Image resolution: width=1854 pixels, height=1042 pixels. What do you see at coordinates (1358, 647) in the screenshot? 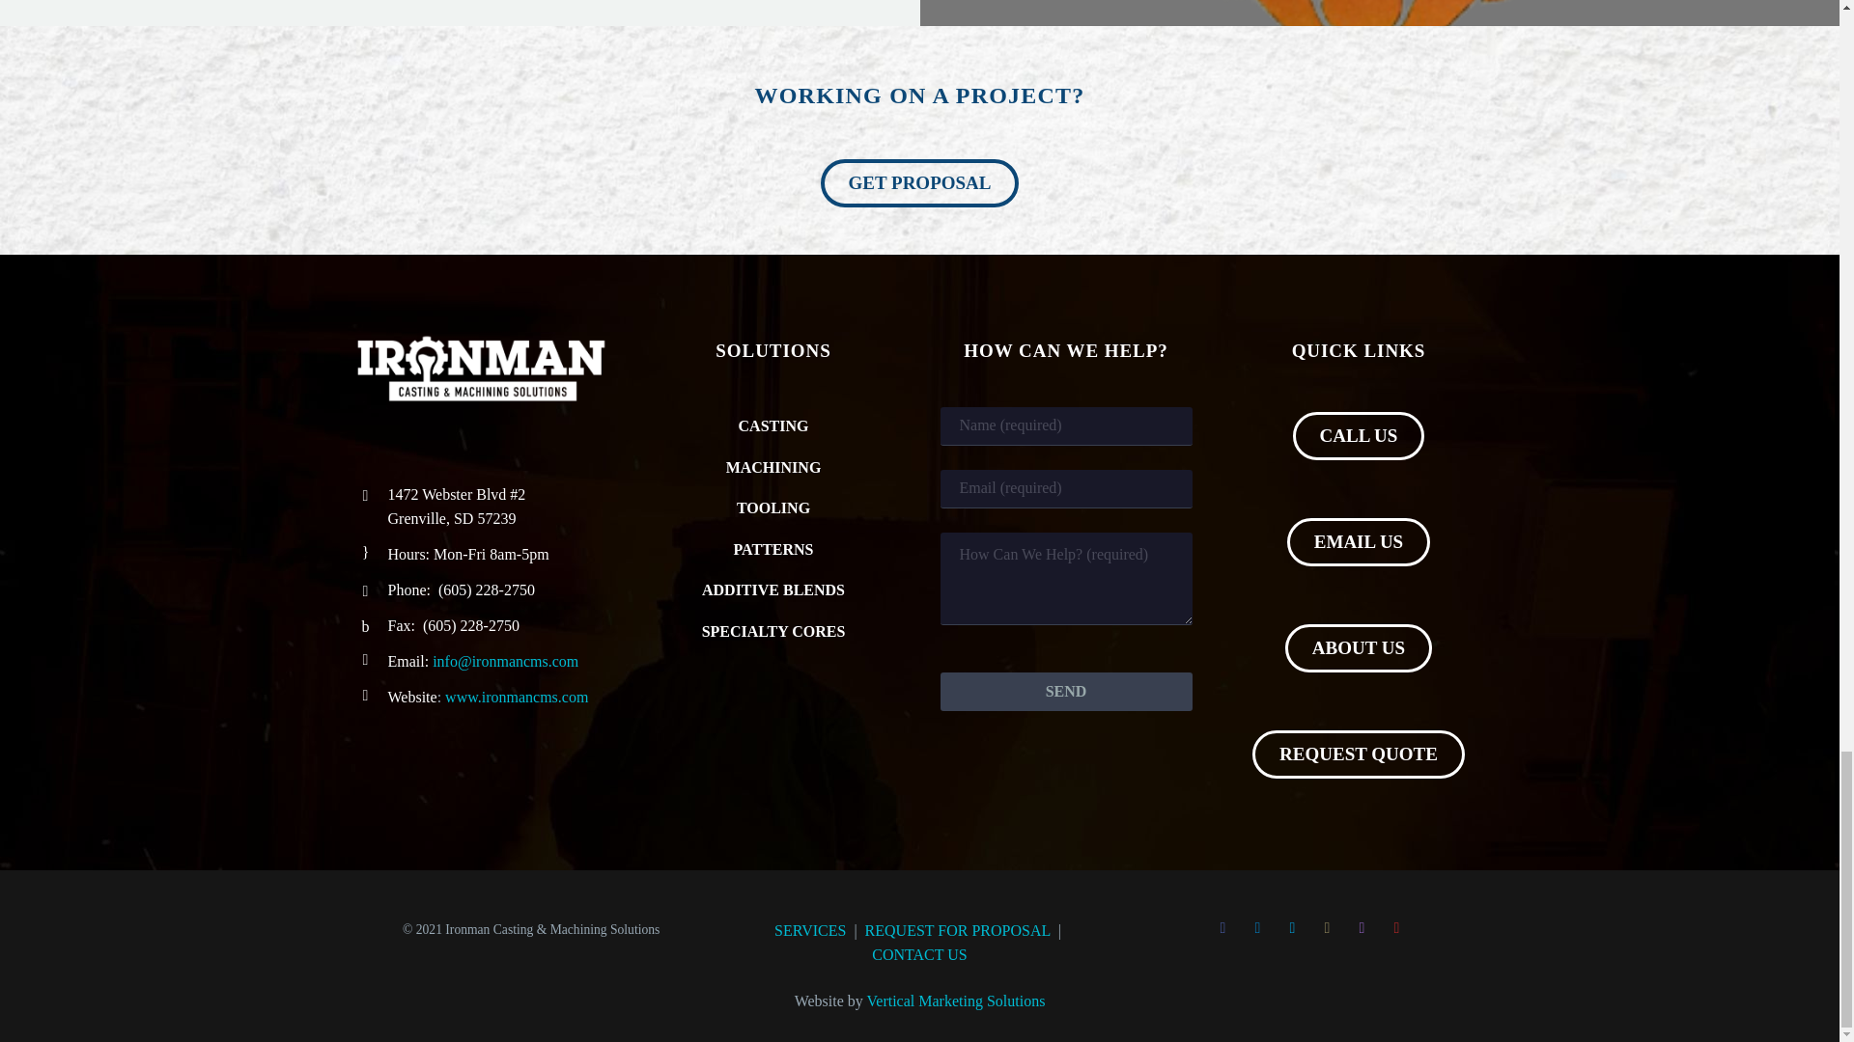
I see `ABOUT US` at bounding box center [1358, 647].